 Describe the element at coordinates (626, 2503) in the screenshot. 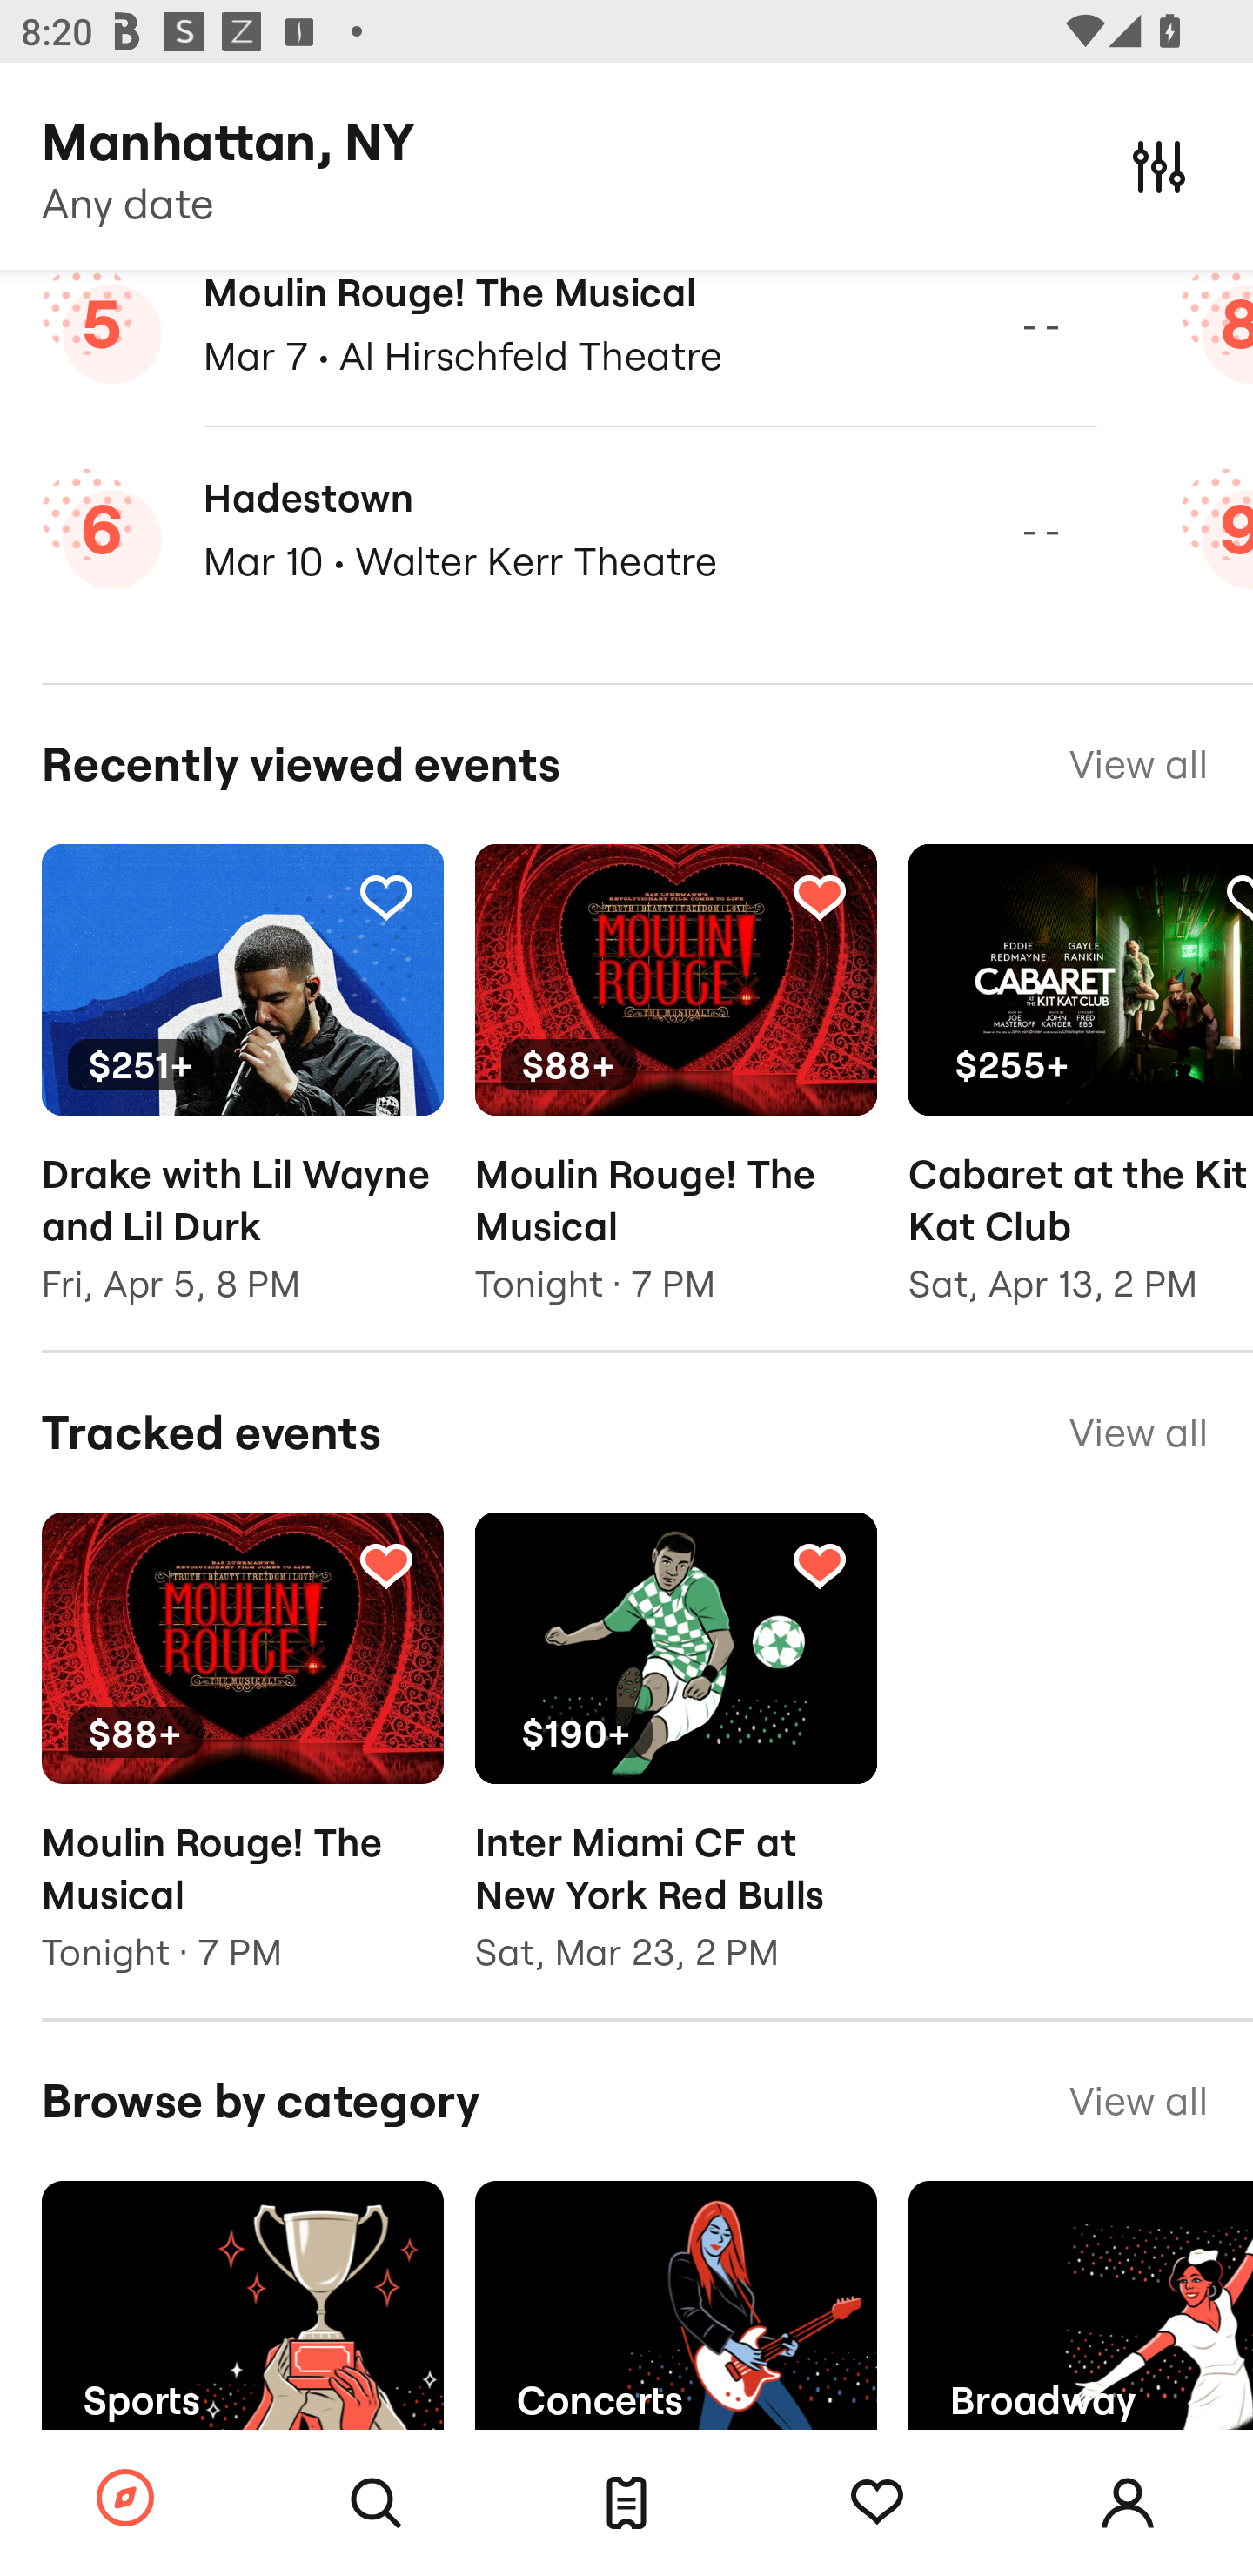

I see `Tickets` at that location.